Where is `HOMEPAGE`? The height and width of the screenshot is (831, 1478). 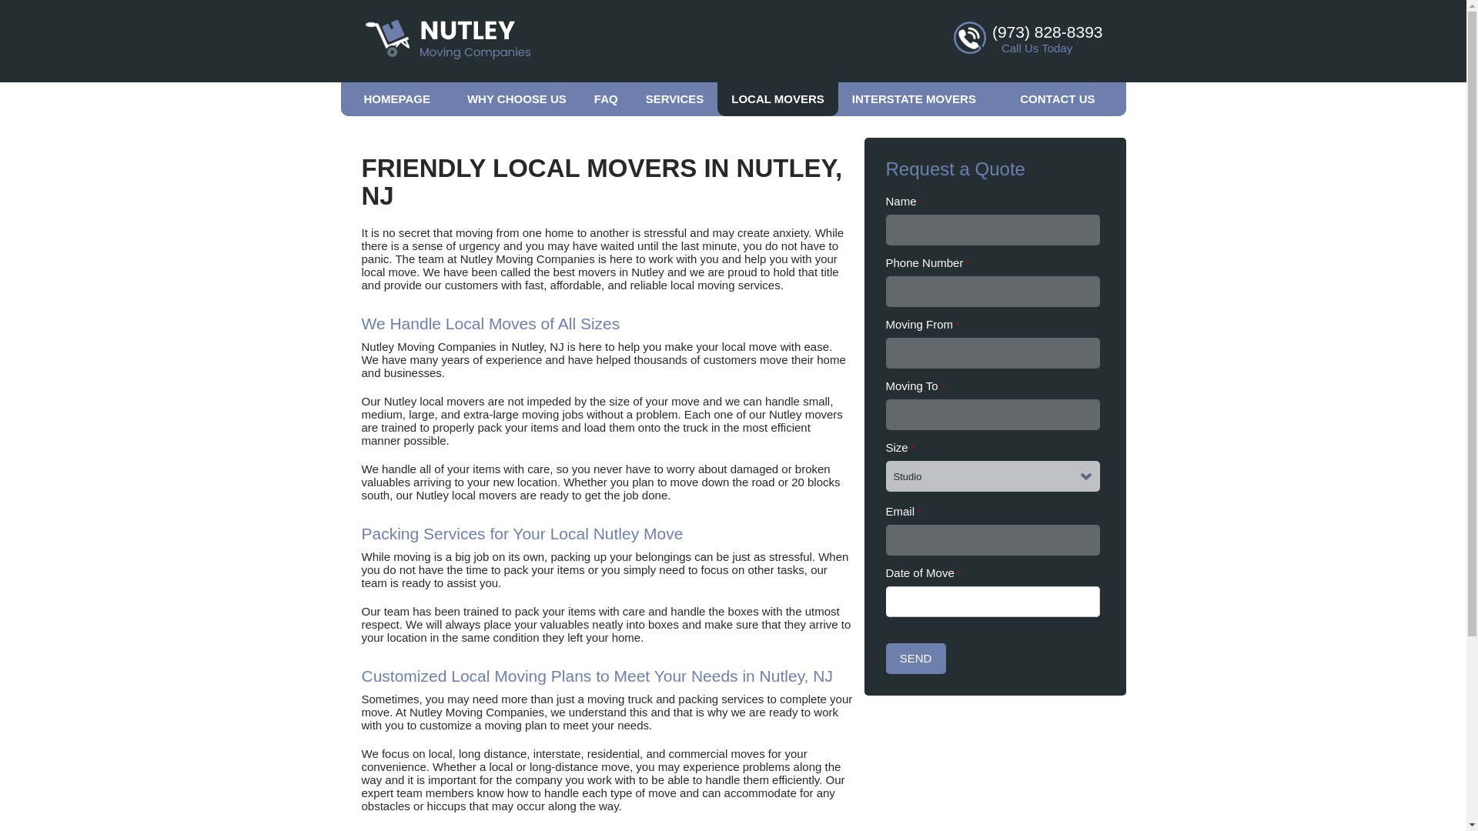
HOMEPAGE is located at coordinates (396, 98).